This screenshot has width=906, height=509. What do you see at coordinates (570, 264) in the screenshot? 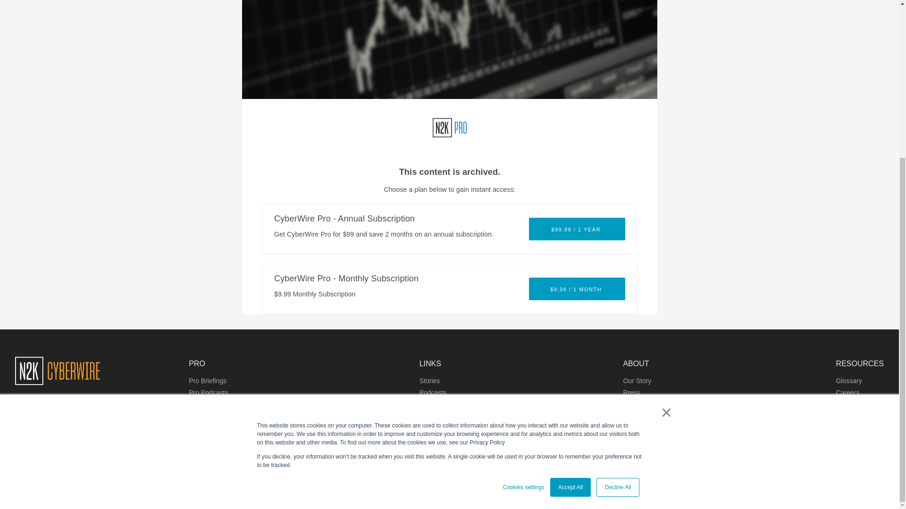
I see `Accept All` at bounding box center [570, 264].